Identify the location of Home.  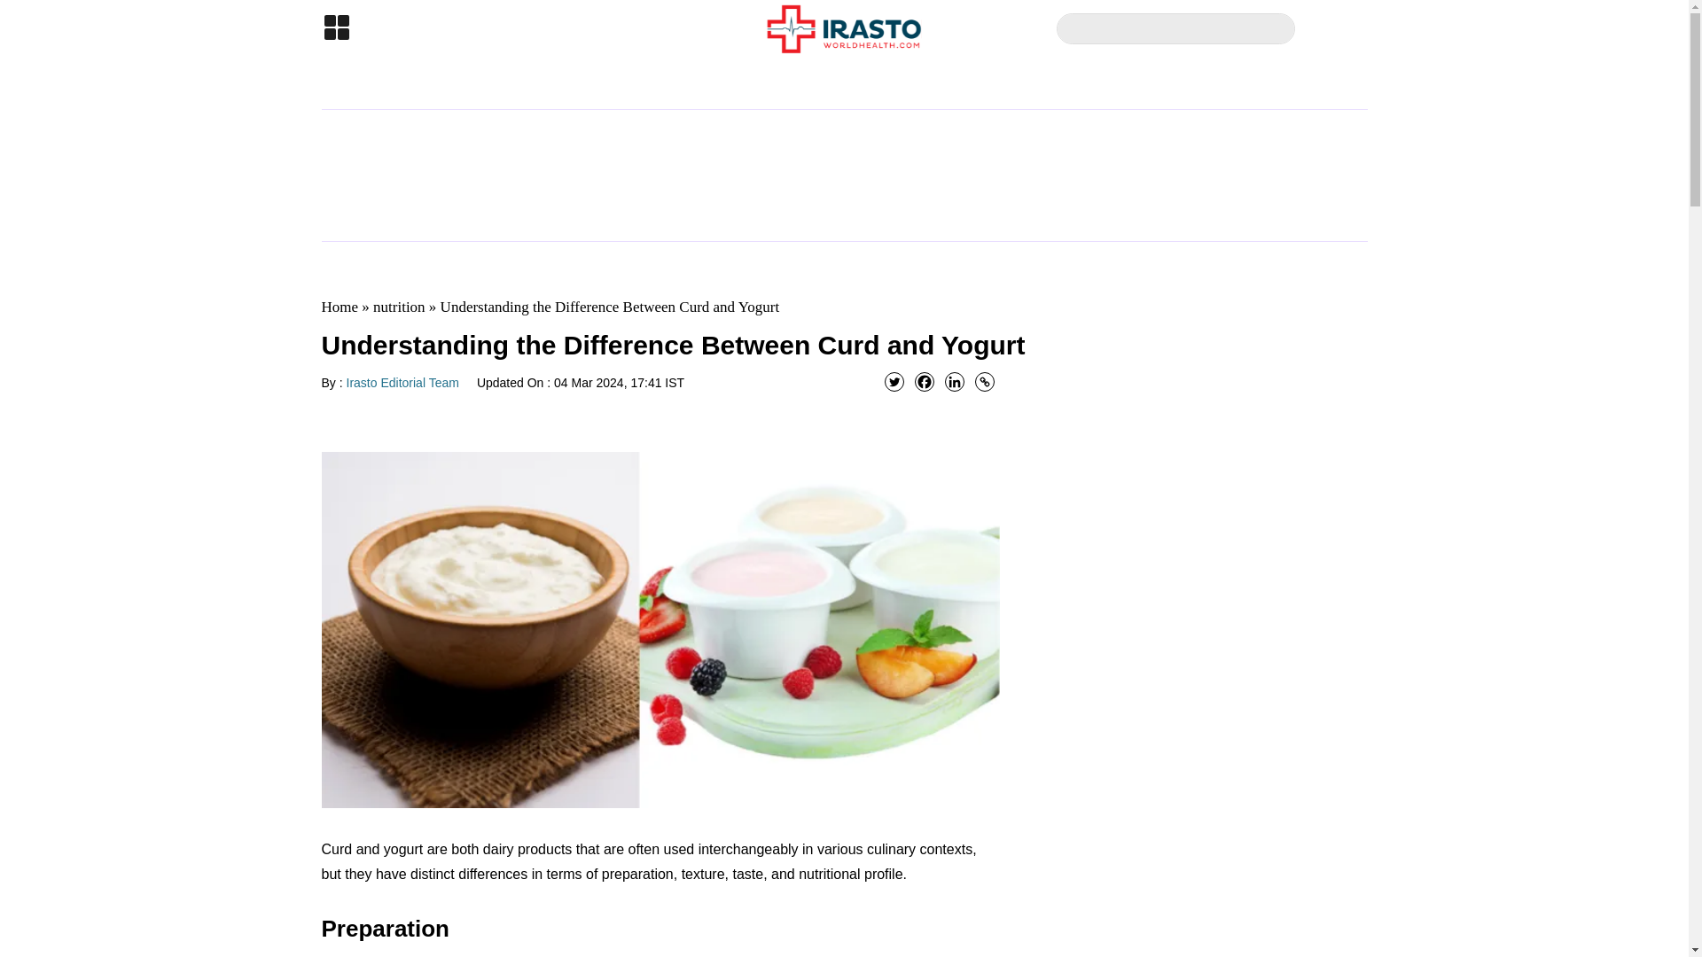
(339, 307).